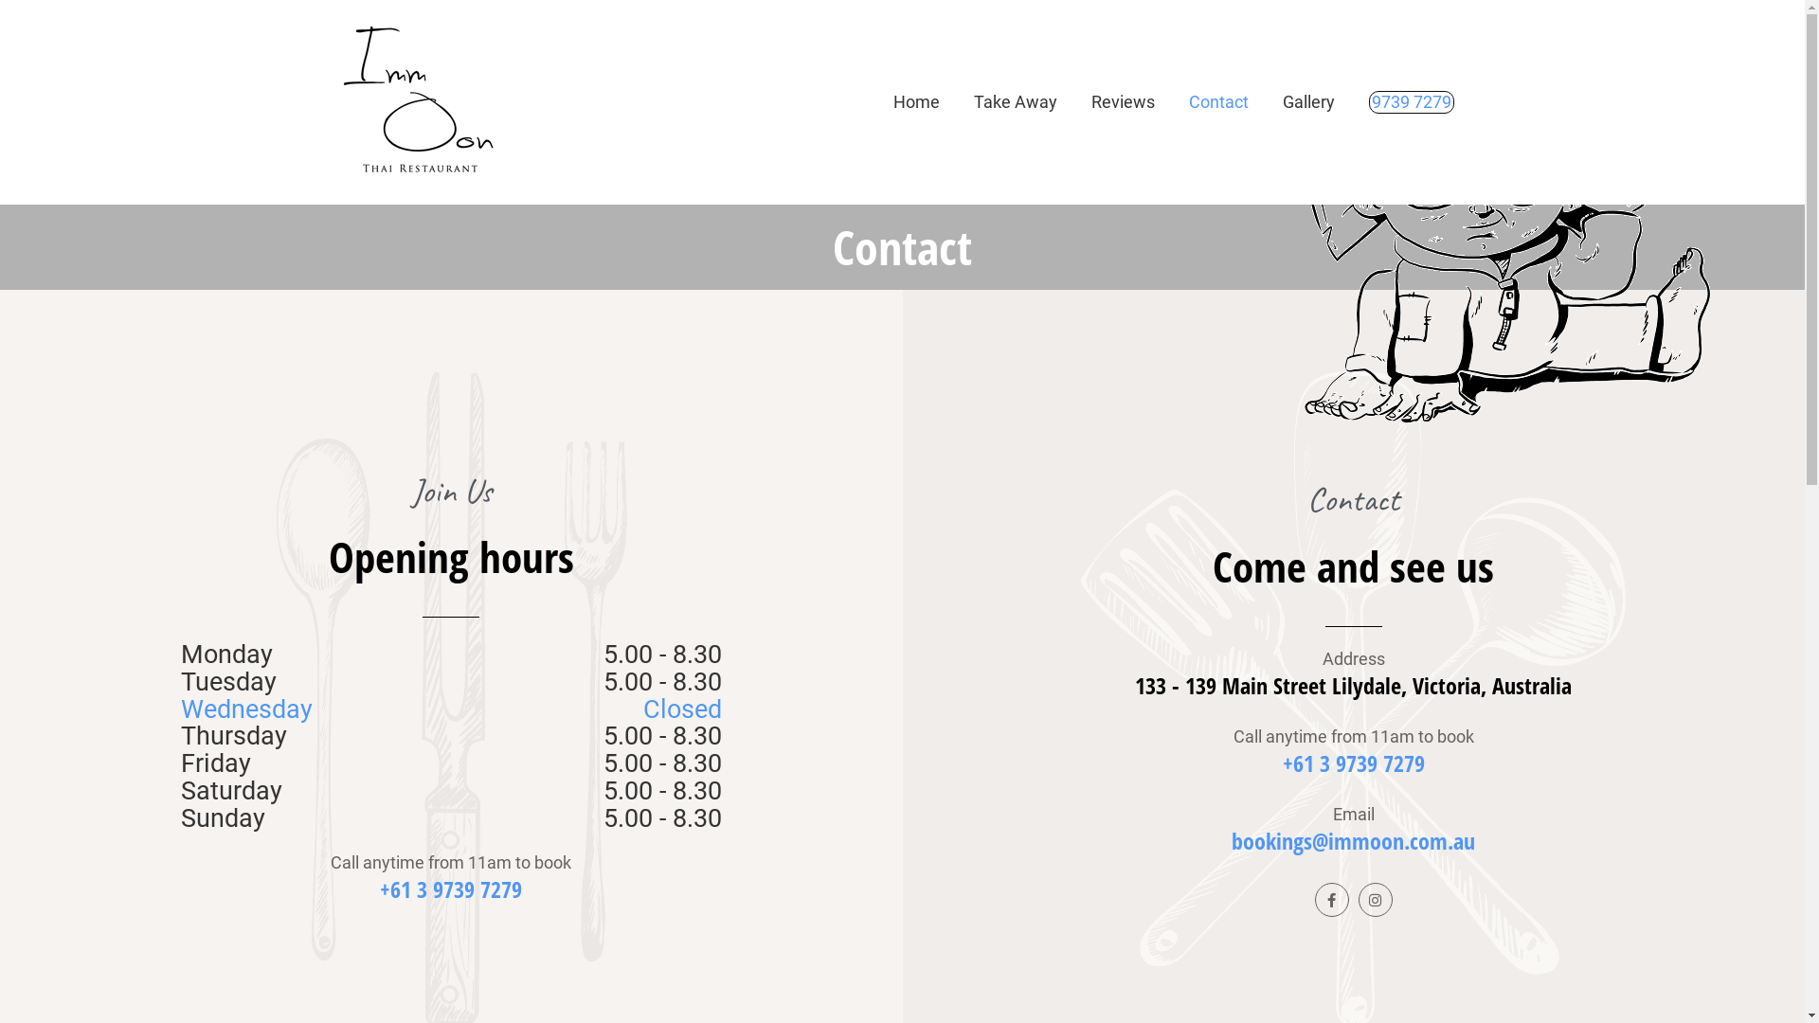 This screenshot has height=1023, width=1819. What do you see at coordinates (1124, 102) in the screenshot?
I see `Reviews` at bounding box center [1124, 102].